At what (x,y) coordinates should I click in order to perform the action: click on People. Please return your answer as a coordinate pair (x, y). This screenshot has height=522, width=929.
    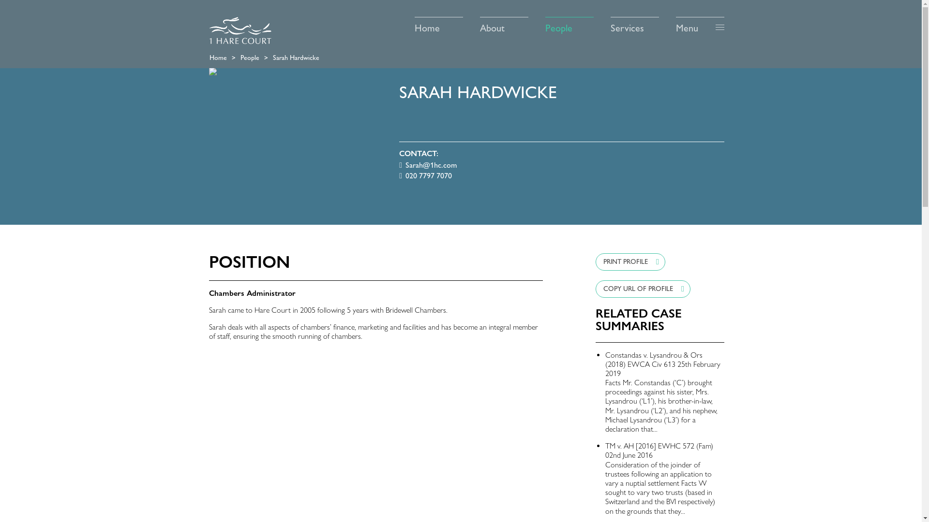
    Looking at the image, I should click on (569, 25).